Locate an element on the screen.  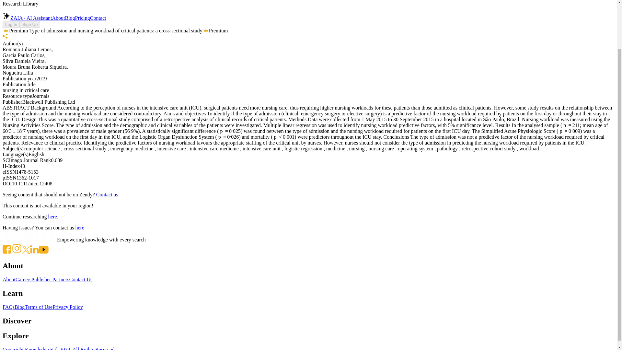
Pricing is located at coordinates (83, 18).